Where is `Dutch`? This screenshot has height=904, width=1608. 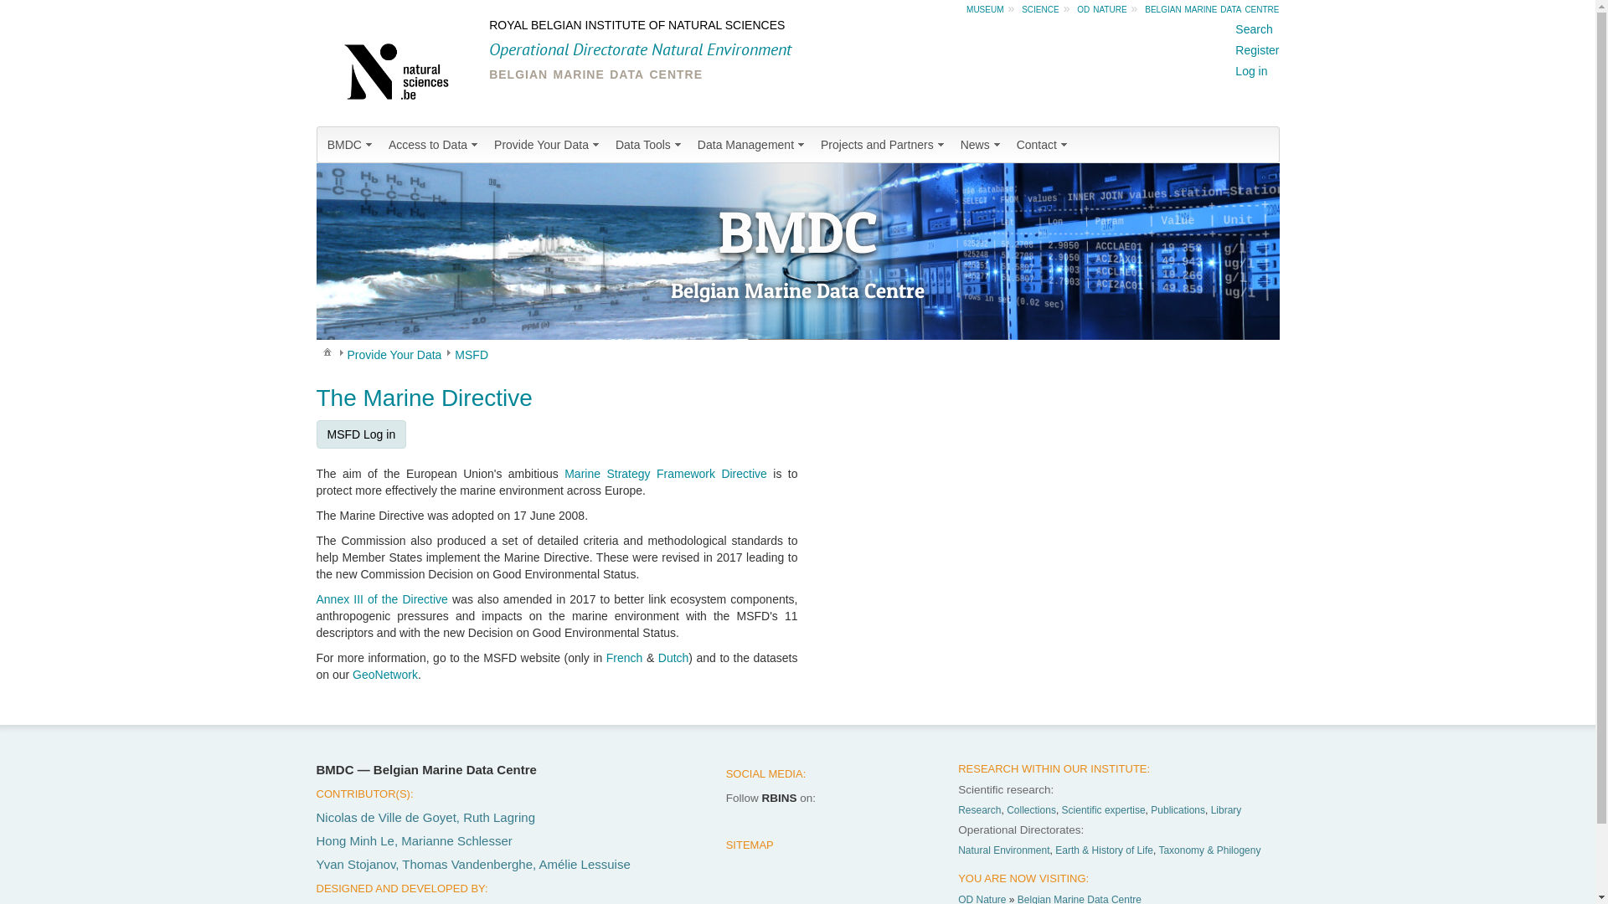 Dutch is located at coordinates (673, 658).